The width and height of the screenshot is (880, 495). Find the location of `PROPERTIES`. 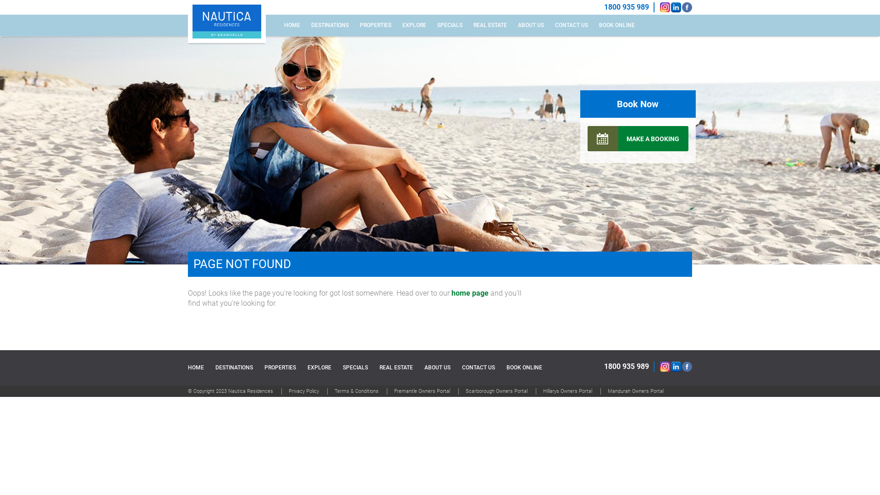

PROPERTIES is located at coordinates (280, 368).